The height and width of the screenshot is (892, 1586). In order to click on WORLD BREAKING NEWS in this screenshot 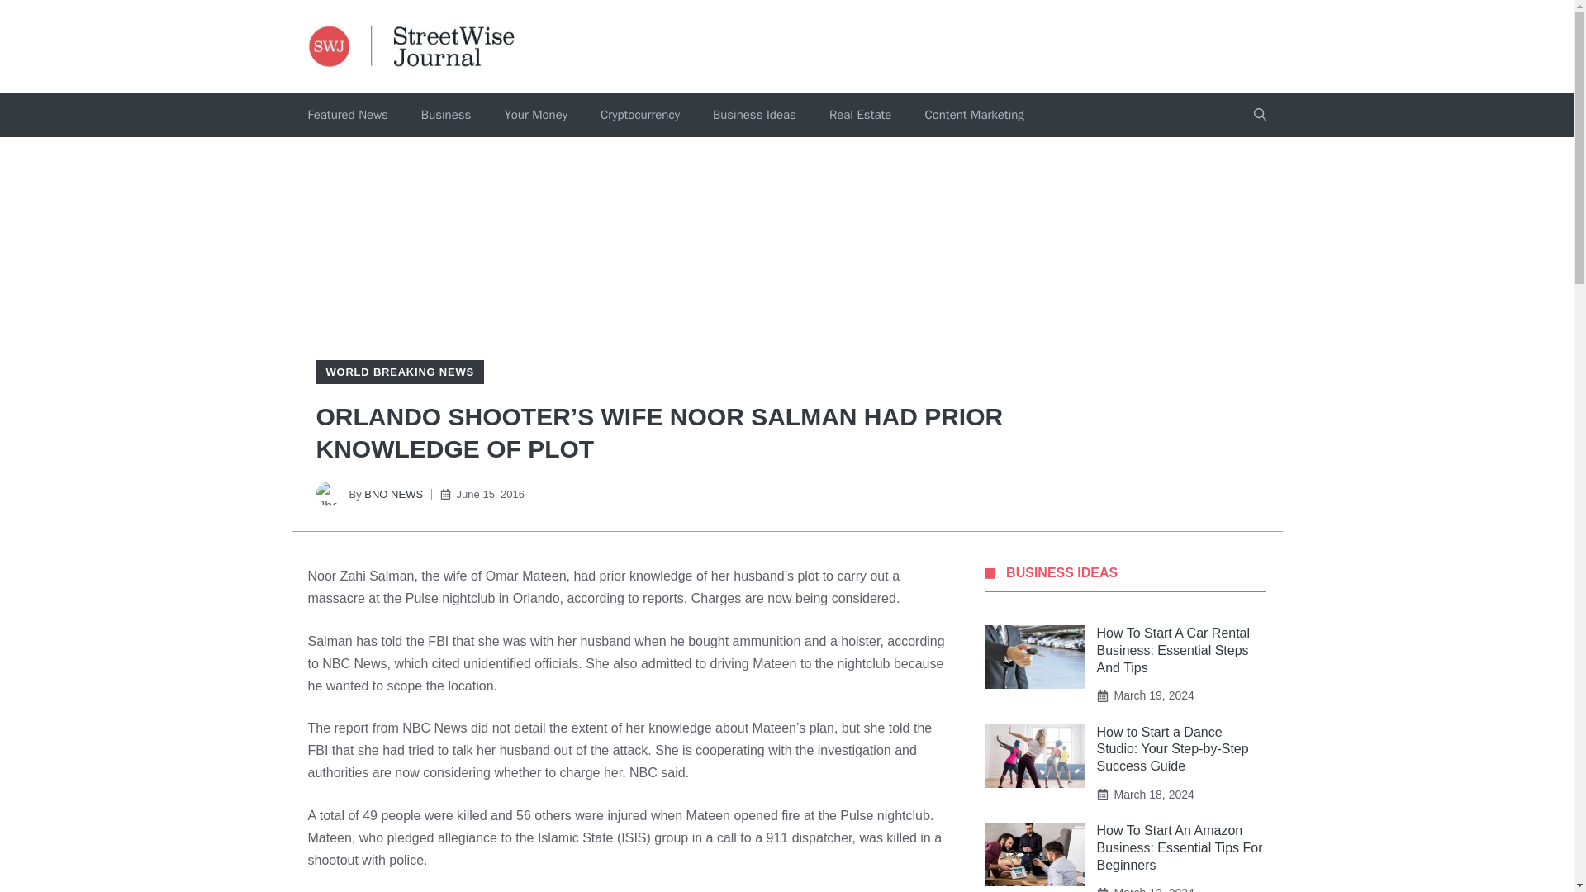, I will do `click(398, 372)`.